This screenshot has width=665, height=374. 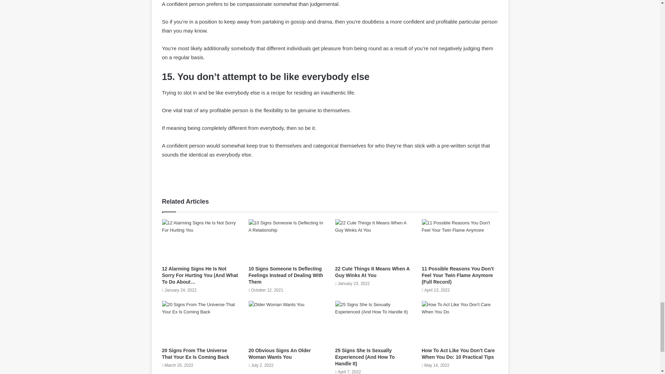 What do you see at coordinates (196, 354) in the screenshot?
I see `20 Signs From The Universe That Your Ex Is Coming Back` at bounding box center [196, 354].